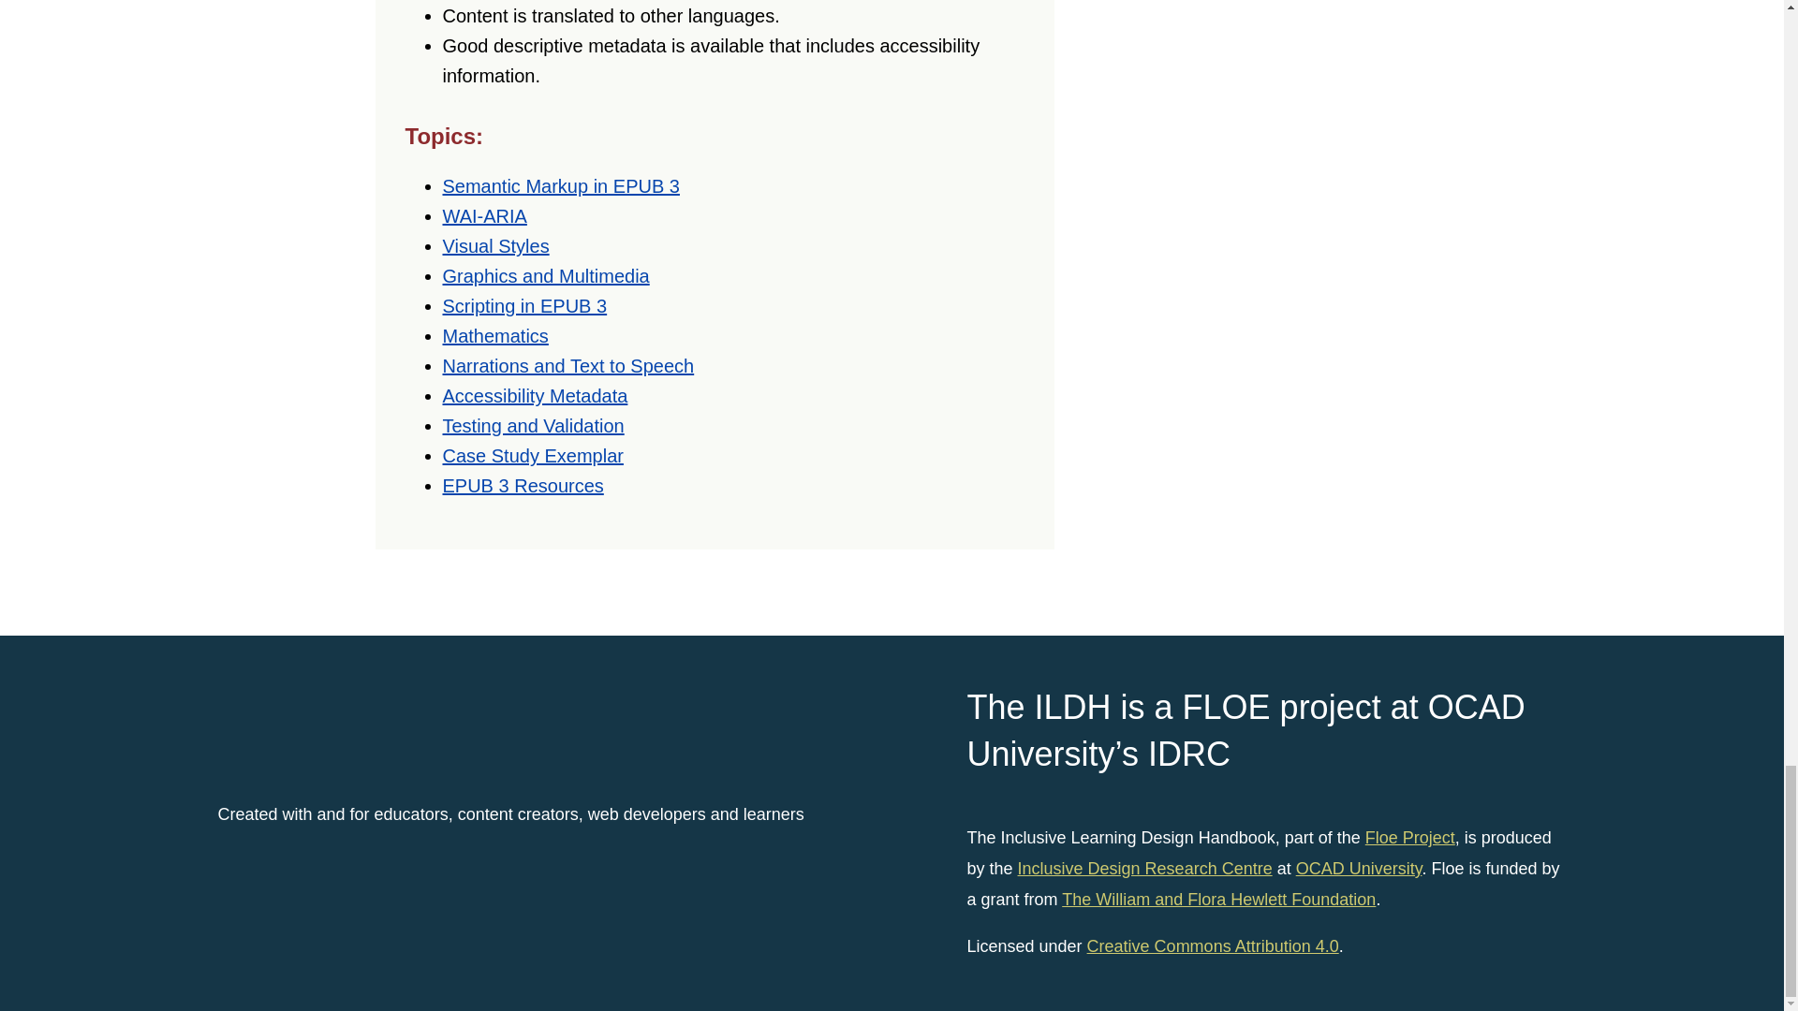 The width and height of the screenshot is (1798, 1011). Describe the element at coordinates (484, 215) in the screenshot. I see `WAI-ARIA` at that location.